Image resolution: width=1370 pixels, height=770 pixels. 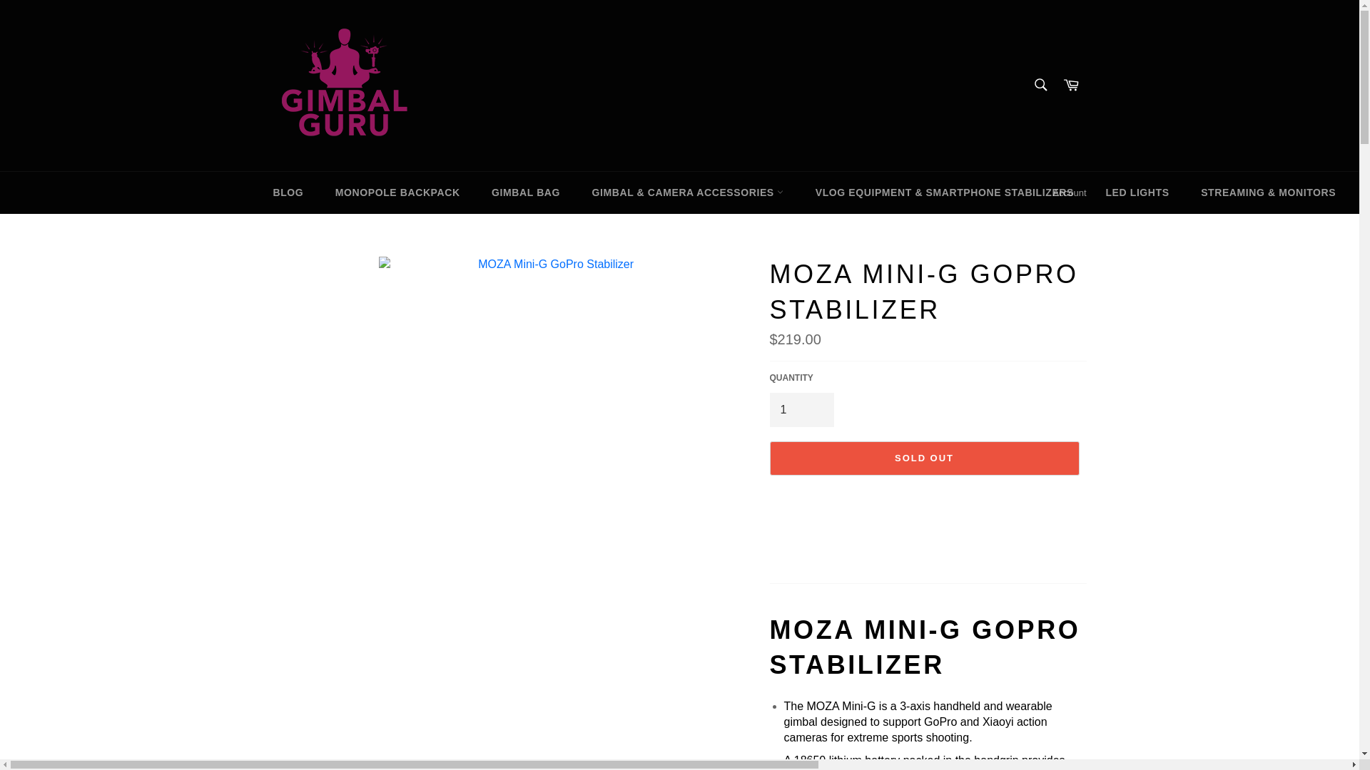 What do you see at coordinates (801, 409) in the screenshot?
I see `1` at bounding box center [801, 409].